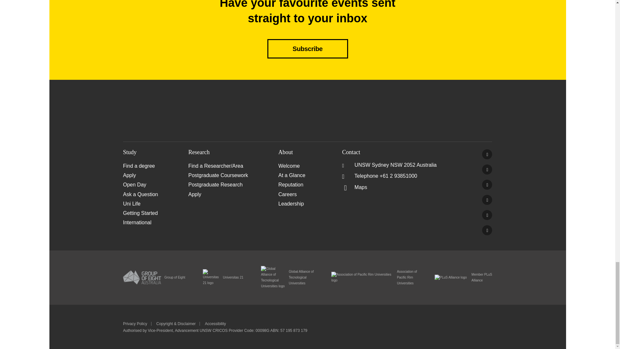 The height and width of the screenshot is (349, 620). What do you see at coordinates (156, 204) in the screenshot?
I see `Uni Life` at bounding box center [156, 204].